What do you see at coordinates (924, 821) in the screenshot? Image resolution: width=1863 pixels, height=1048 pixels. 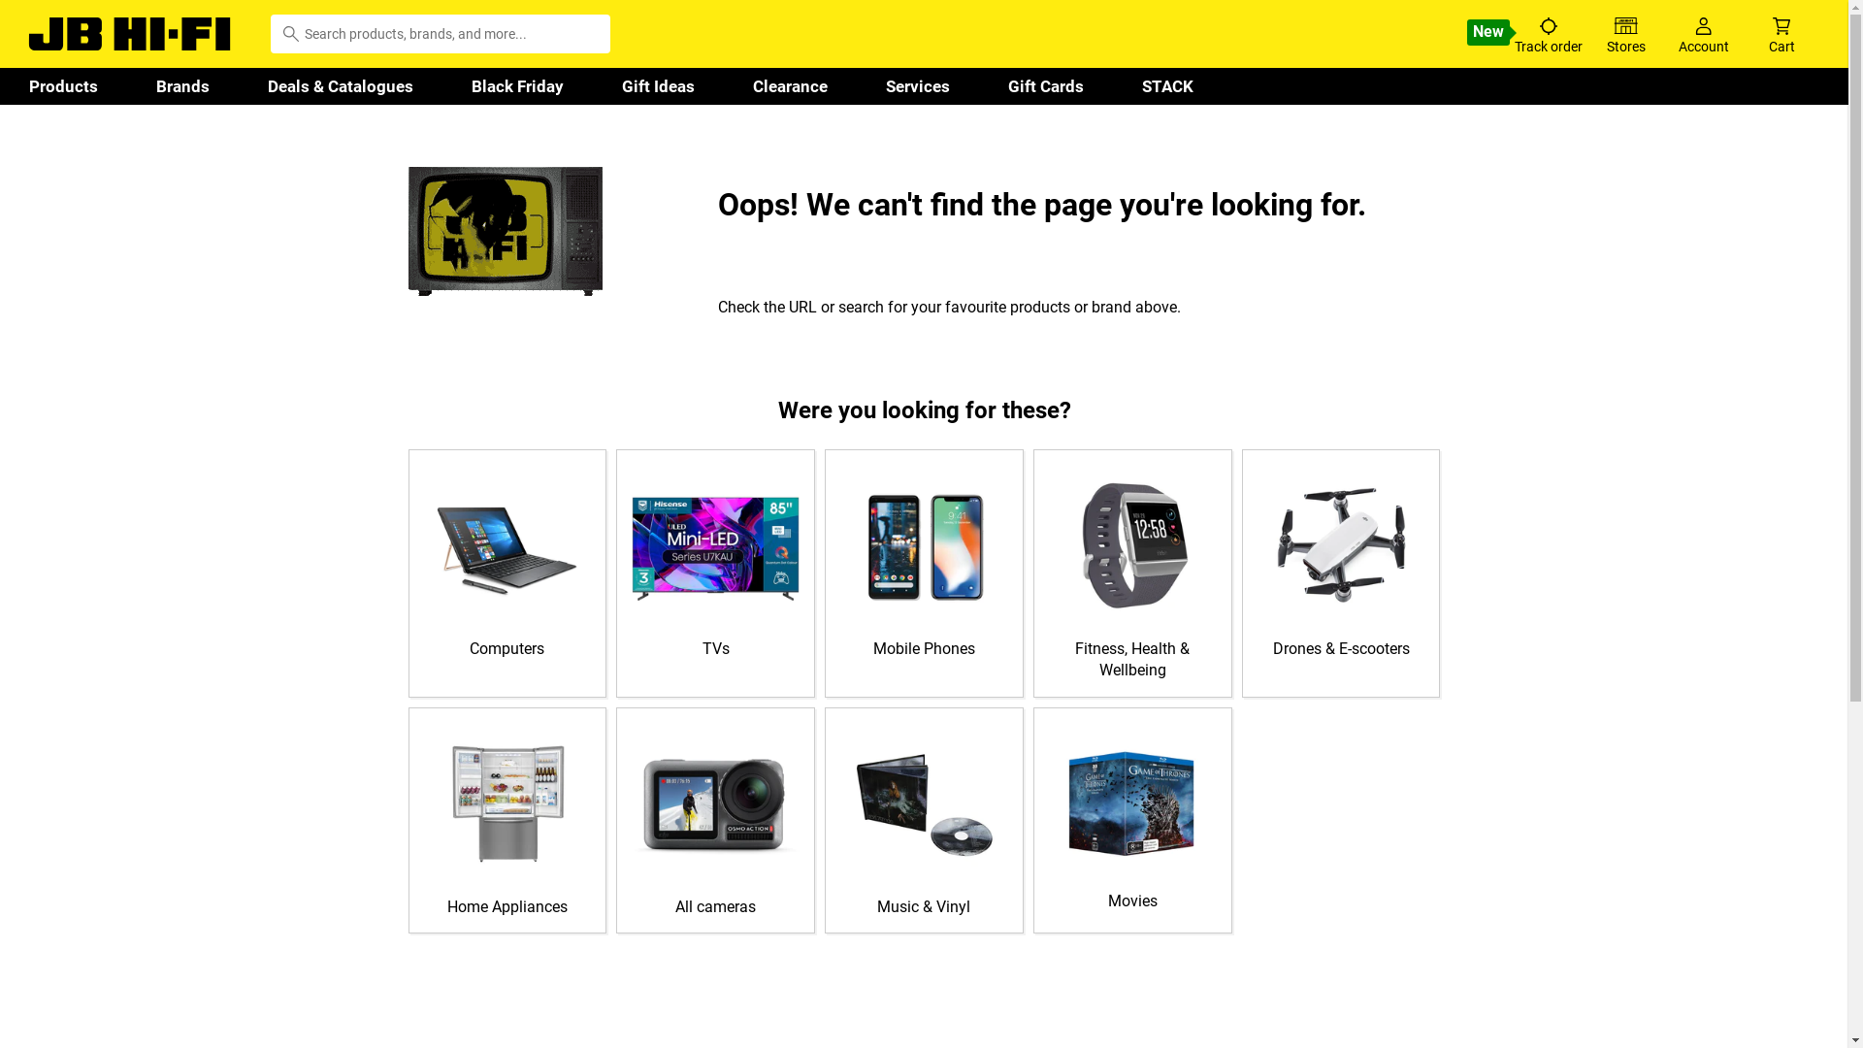 I see `Music & Vinyl` at bounding box center [924, 821].